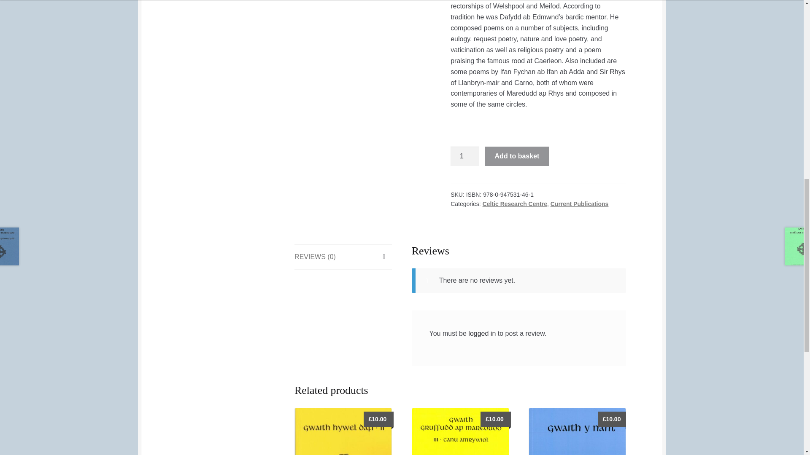 This screenshot has height=455, width=810. Describe the element at coordinates (482, 334) in the screenshot. I see `logged in` at that location.